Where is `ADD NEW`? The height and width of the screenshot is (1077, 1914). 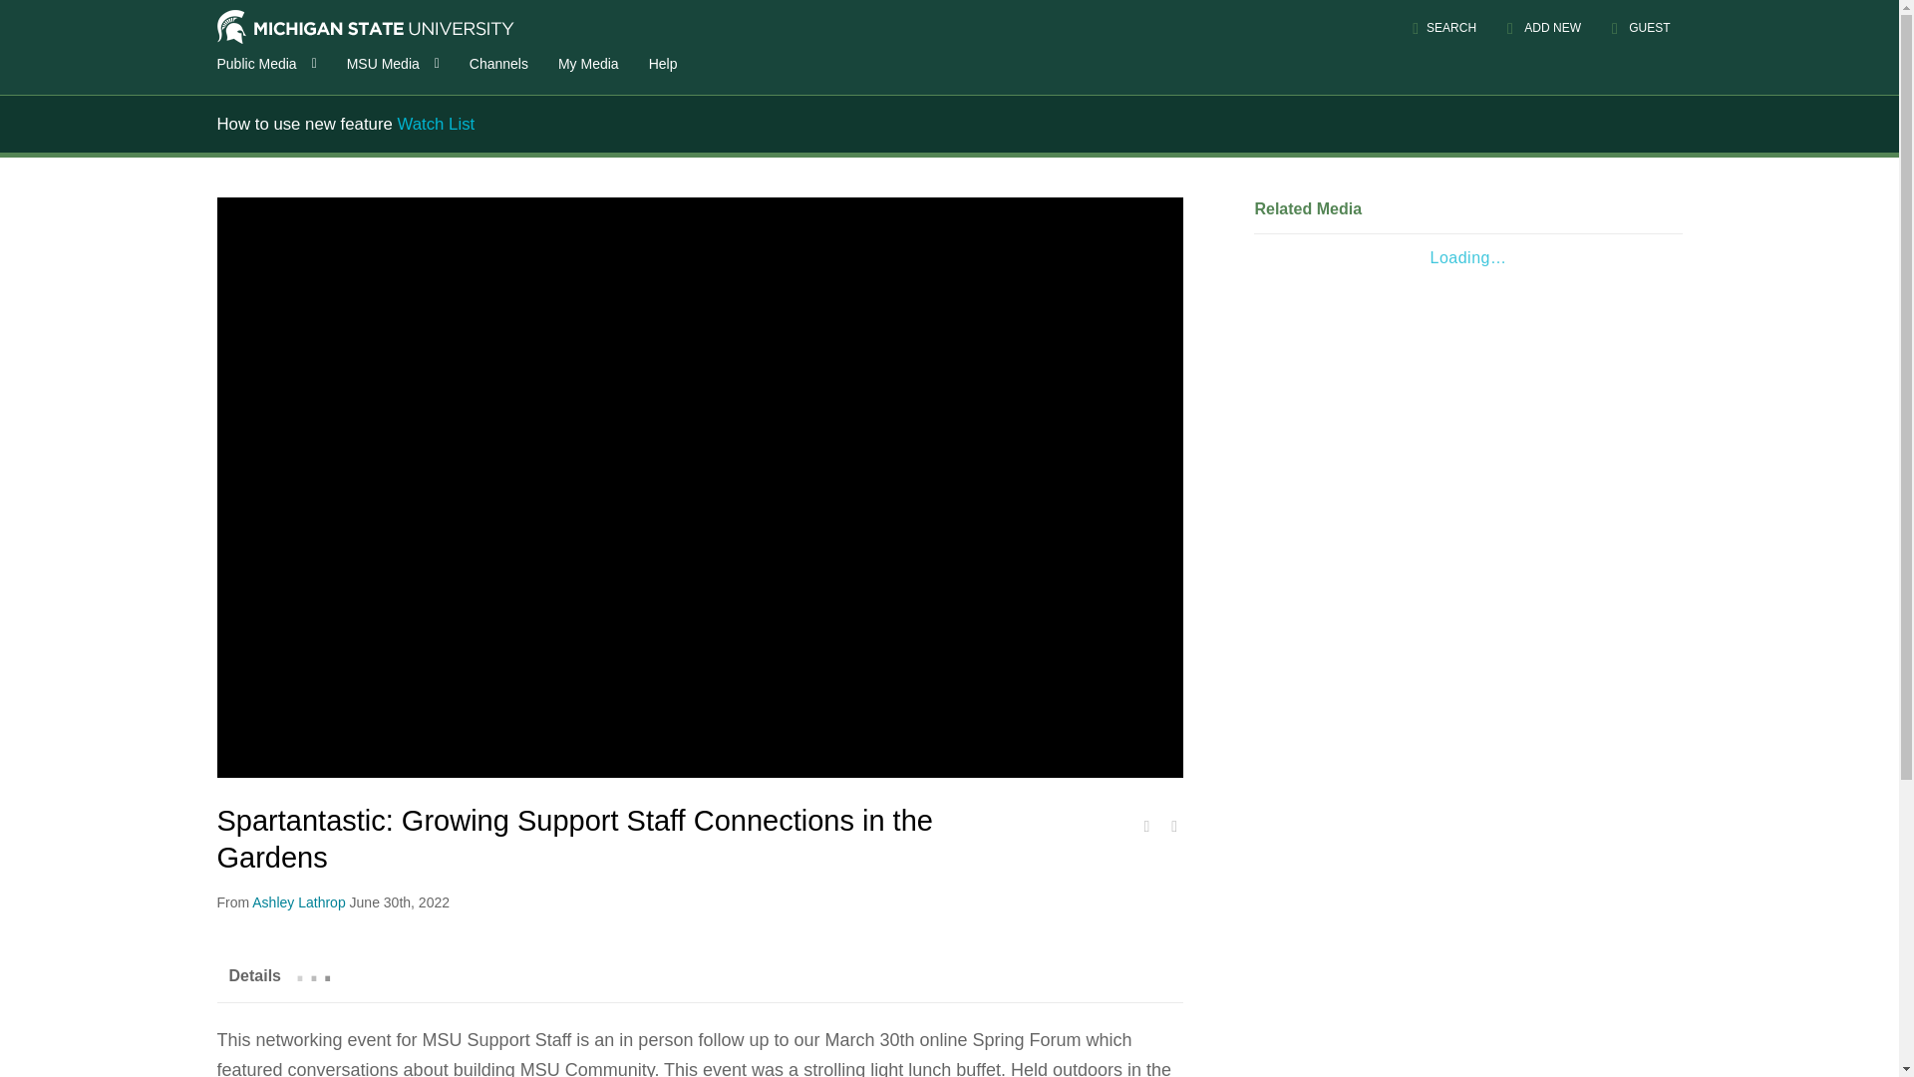 ADD NEW is located at coordinates (1544, 28).